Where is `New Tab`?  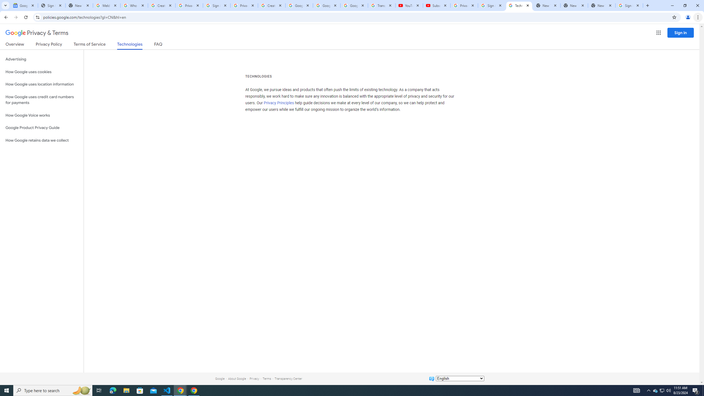
New Tab is located at coordinates (602, 5).